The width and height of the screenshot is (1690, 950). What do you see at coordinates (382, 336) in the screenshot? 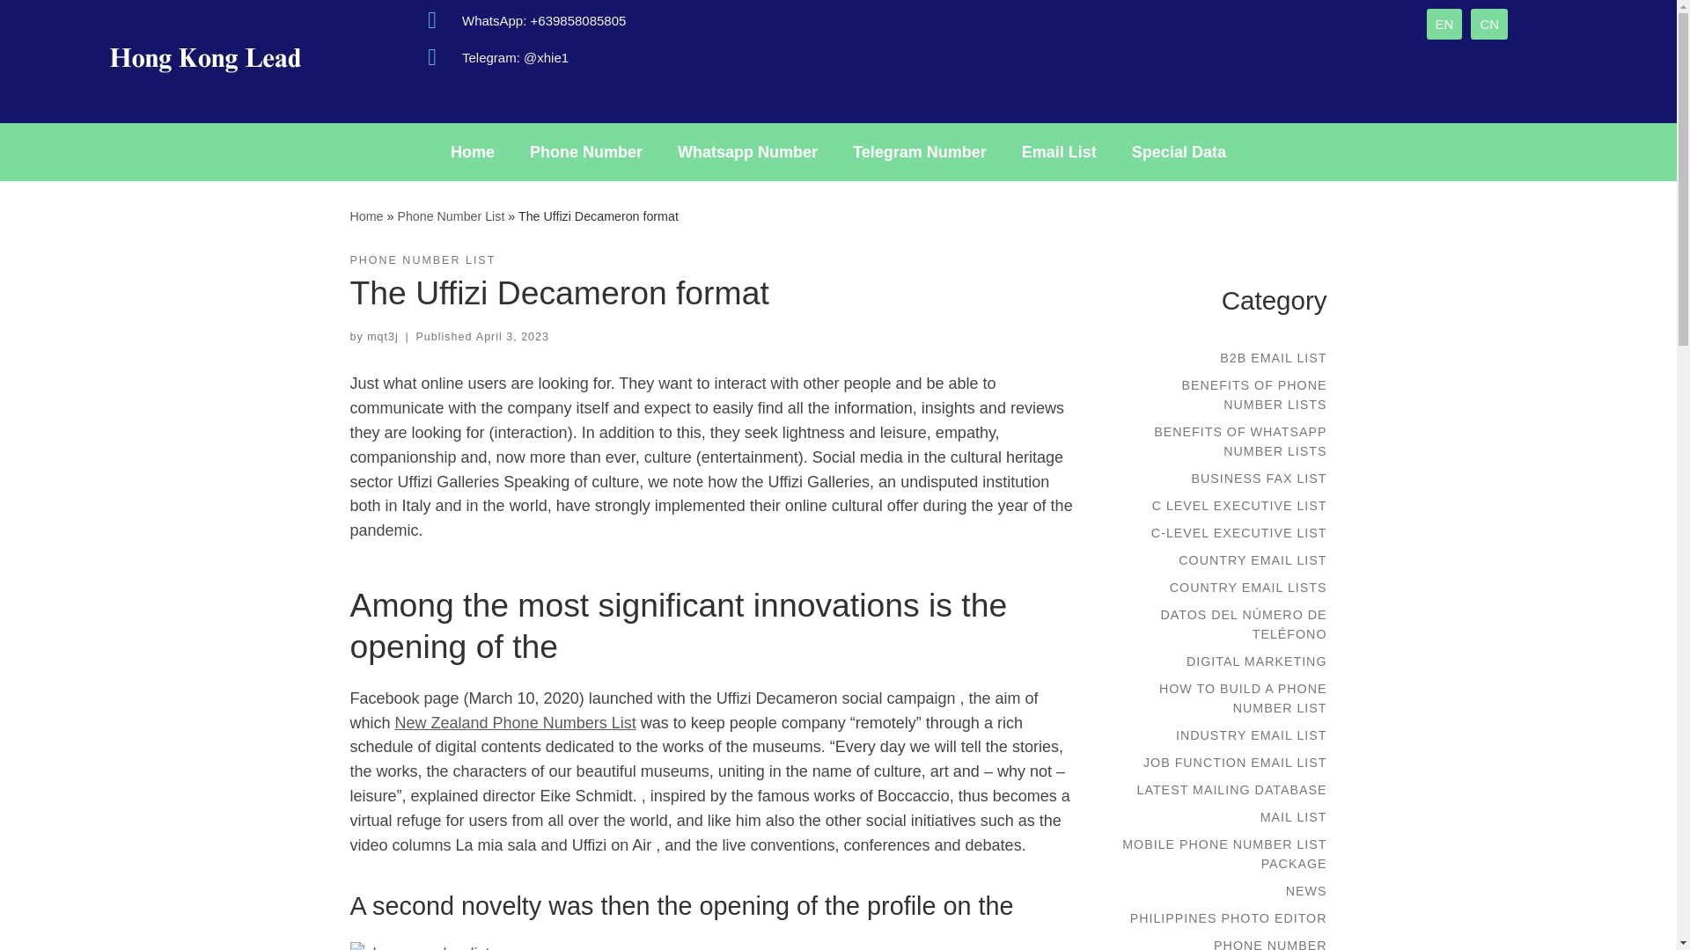
I see `View all posts by mqt3j` at bounding box center [382, 336].